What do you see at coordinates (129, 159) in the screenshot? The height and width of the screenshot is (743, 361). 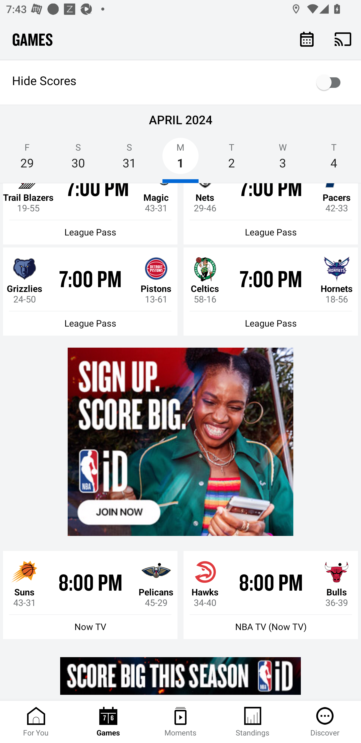 I see `S 31` at bounding box center [129, 159].